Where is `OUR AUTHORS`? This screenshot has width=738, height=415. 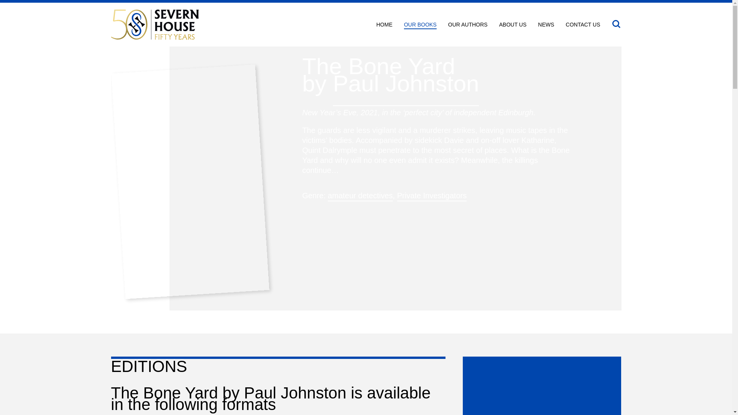
OUR AUTHORS is located at coordinates (468, 25).